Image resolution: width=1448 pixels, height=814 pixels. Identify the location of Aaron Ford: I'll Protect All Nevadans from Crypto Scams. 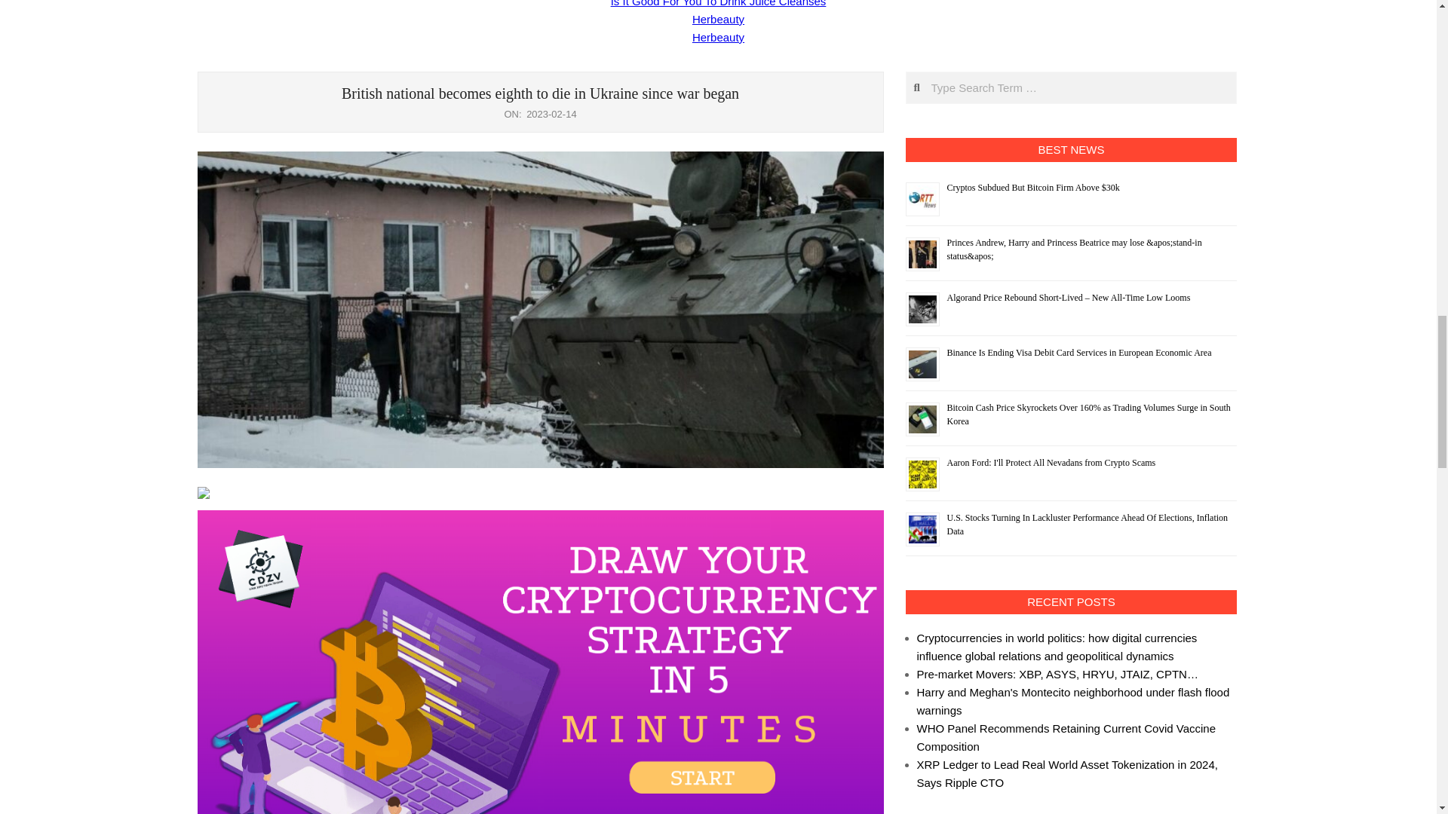
(1051, 463).